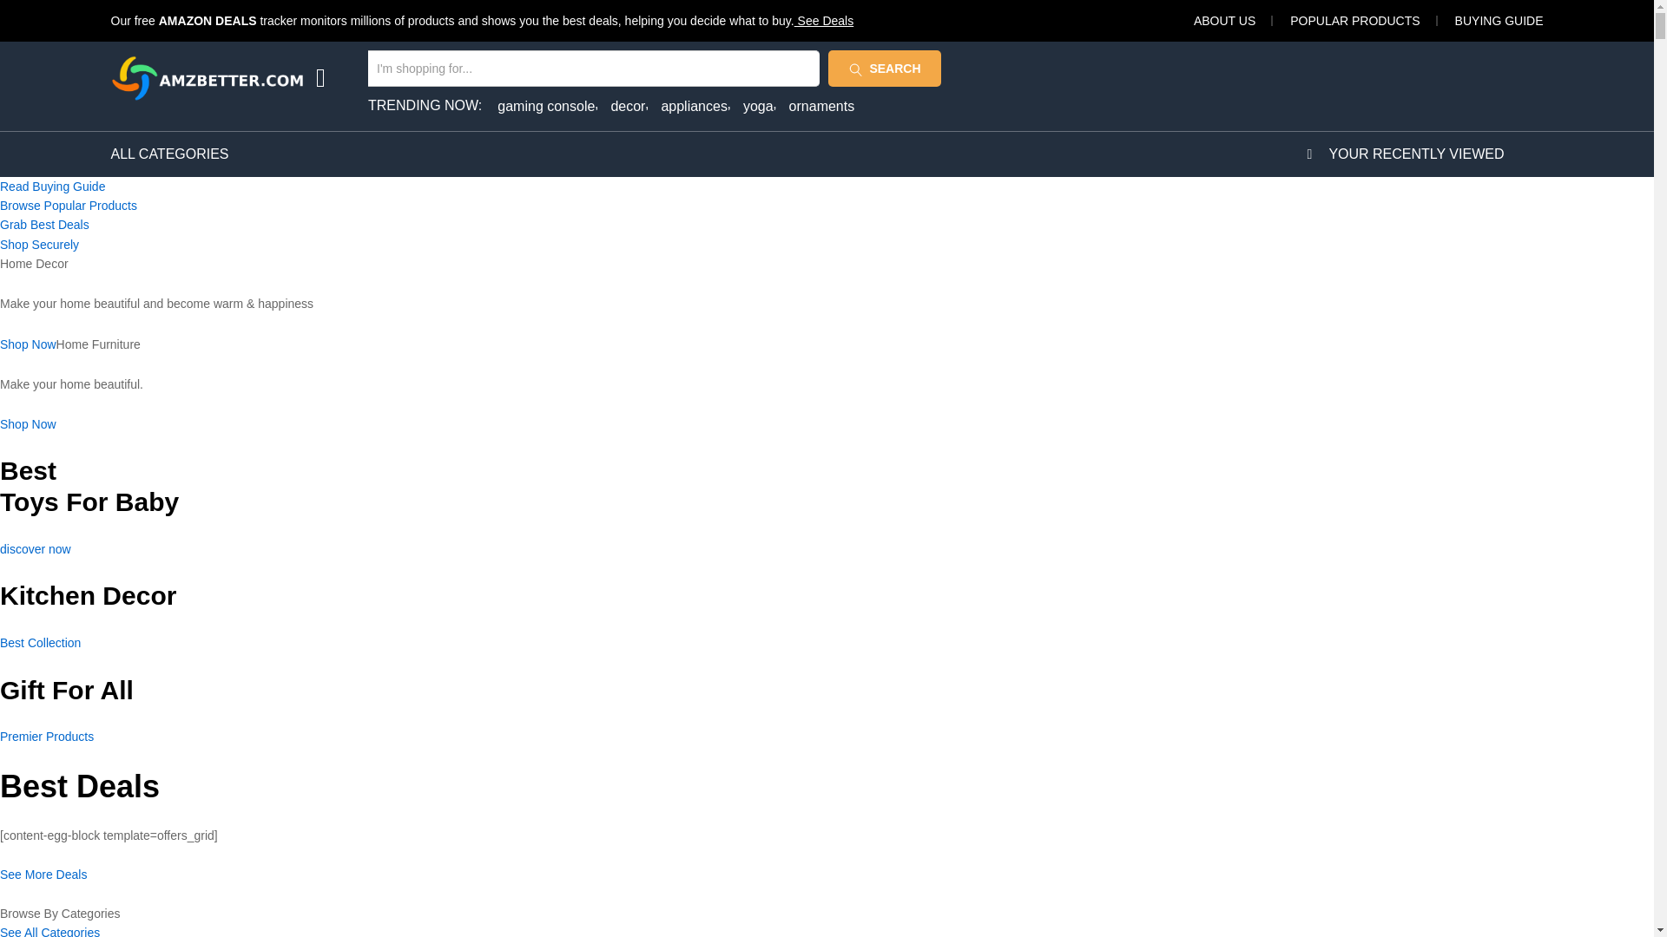 The width and height of the screenshot is (1667, 937). I want to click on Shop Now, so click(28, 344).